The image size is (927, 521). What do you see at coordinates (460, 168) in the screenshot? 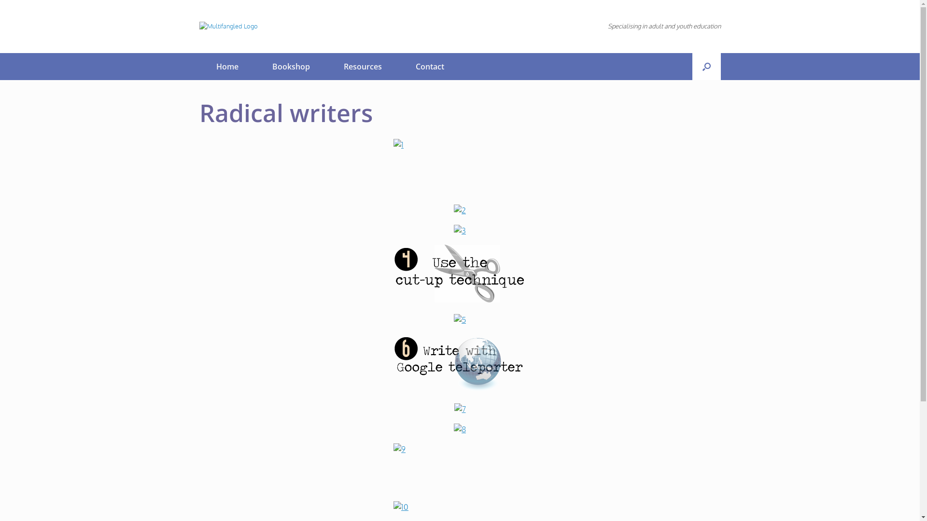
I see `Video photo stories` at bounding box center [460, 168].